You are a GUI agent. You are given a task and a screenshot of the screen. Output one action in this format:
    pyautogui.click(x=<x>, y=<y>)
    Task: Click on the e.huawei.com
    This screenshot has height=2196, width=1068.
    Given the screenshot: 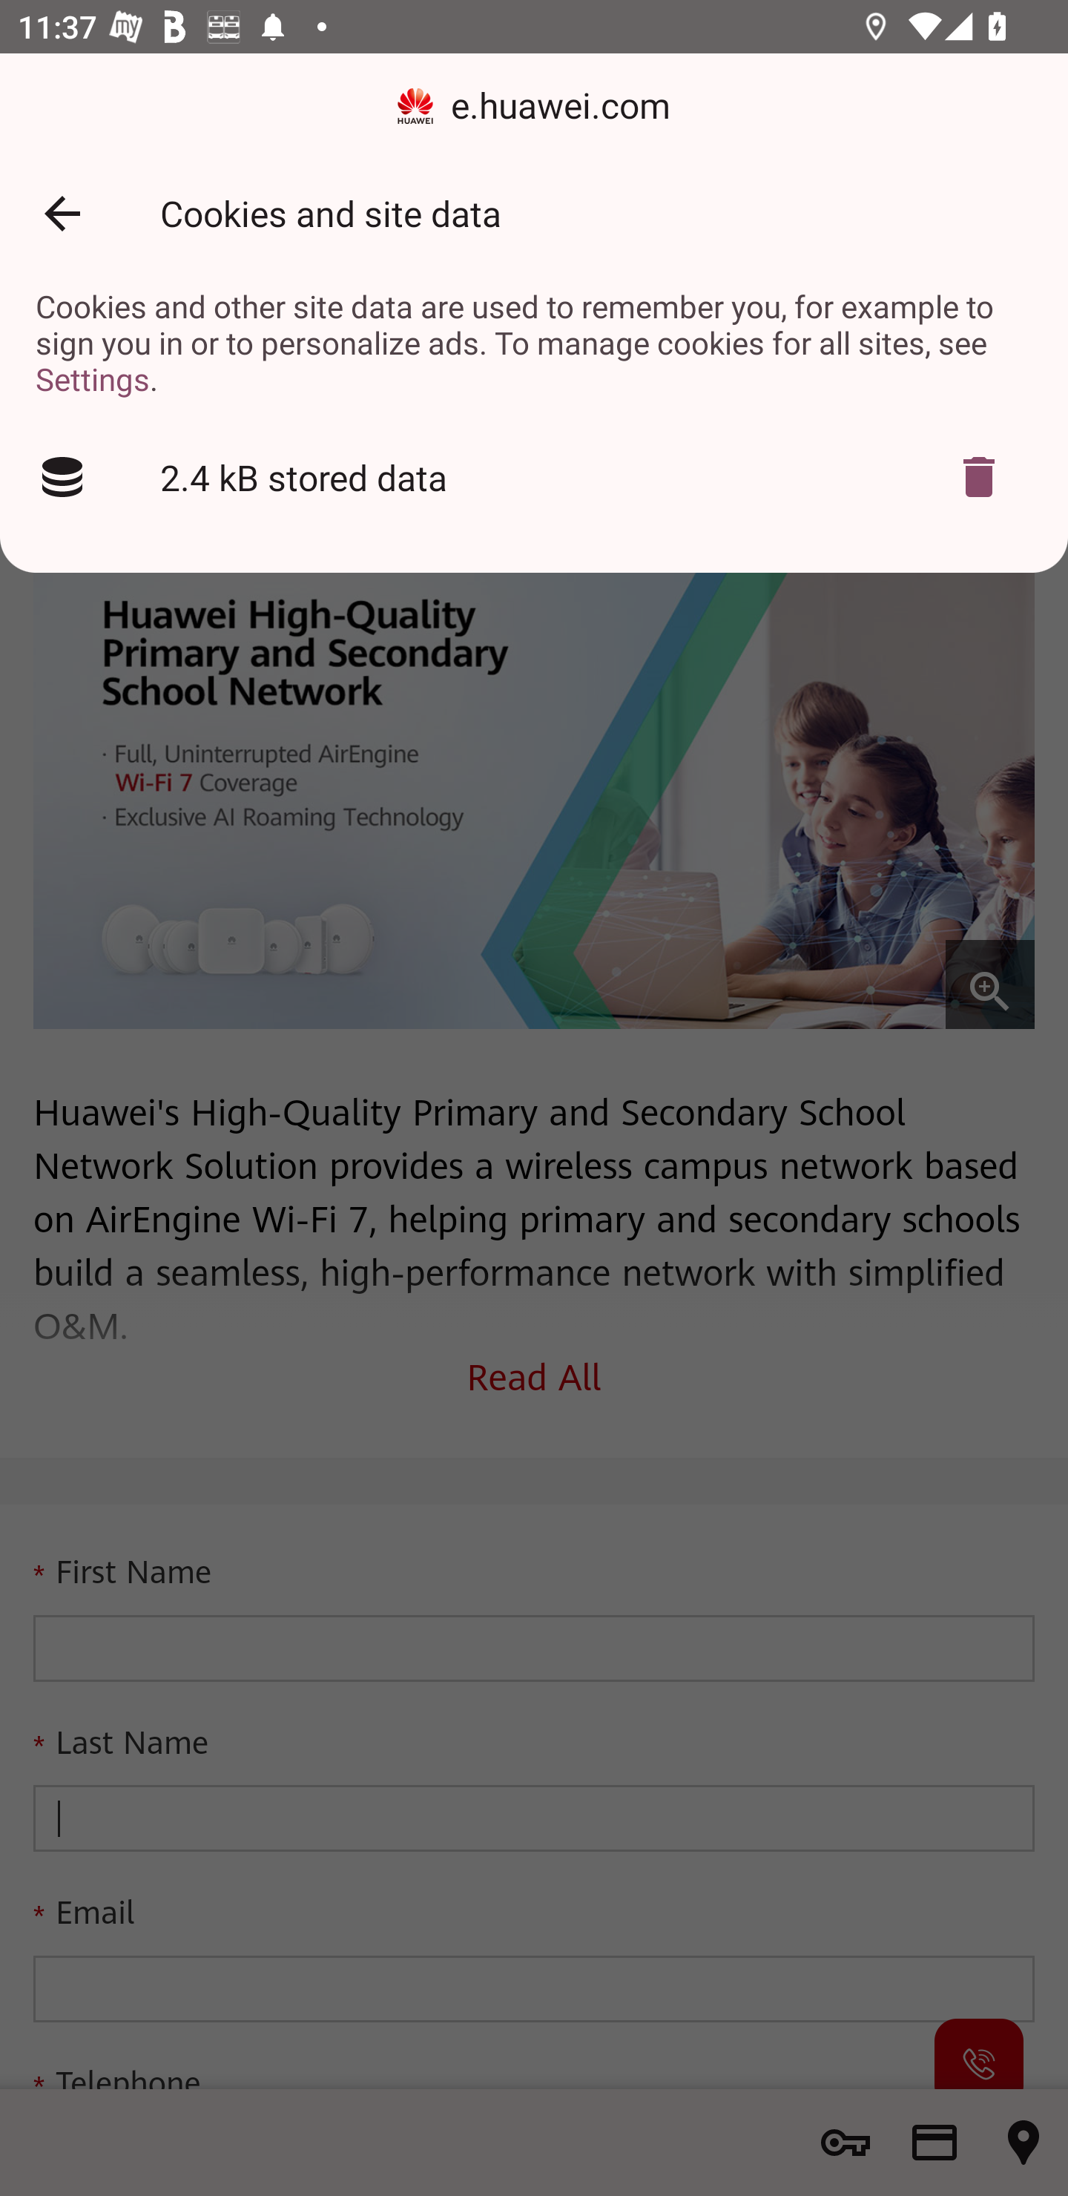 What is the action you would take?
    pyautogui.click(x=534, y=107)
    